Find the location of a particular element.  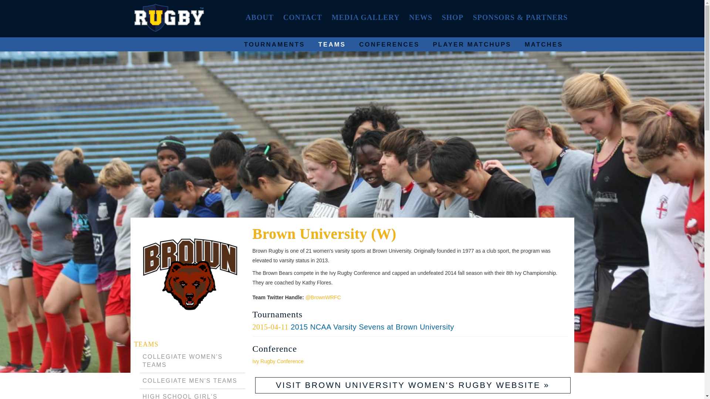

TOURNAMENTS is located at coordinates (274, 44).